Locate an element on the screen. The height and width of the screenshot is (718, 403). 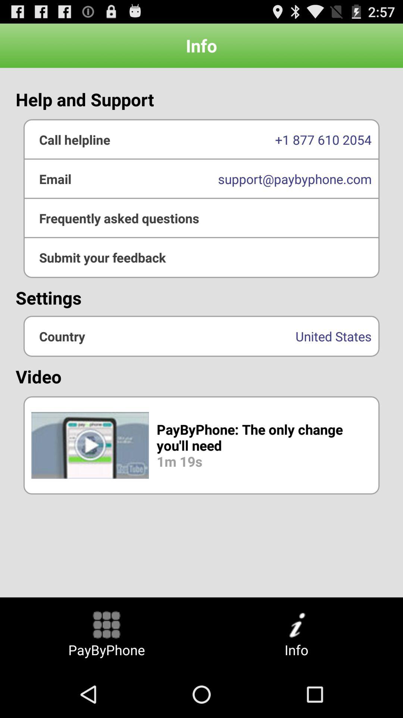
tap the item below settings is located at coordinates (201, 336).